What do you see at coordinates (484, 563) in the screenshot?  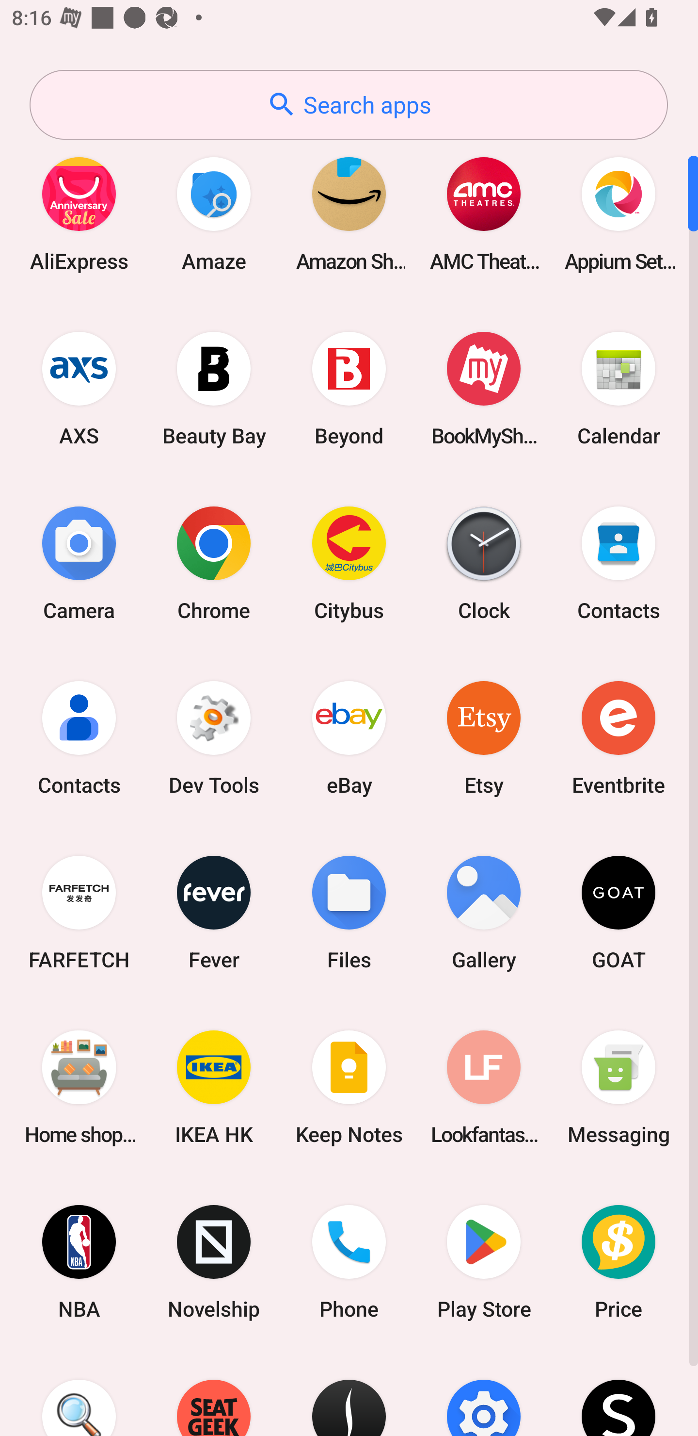 I see `Clock` at bounding box center [484, 563].